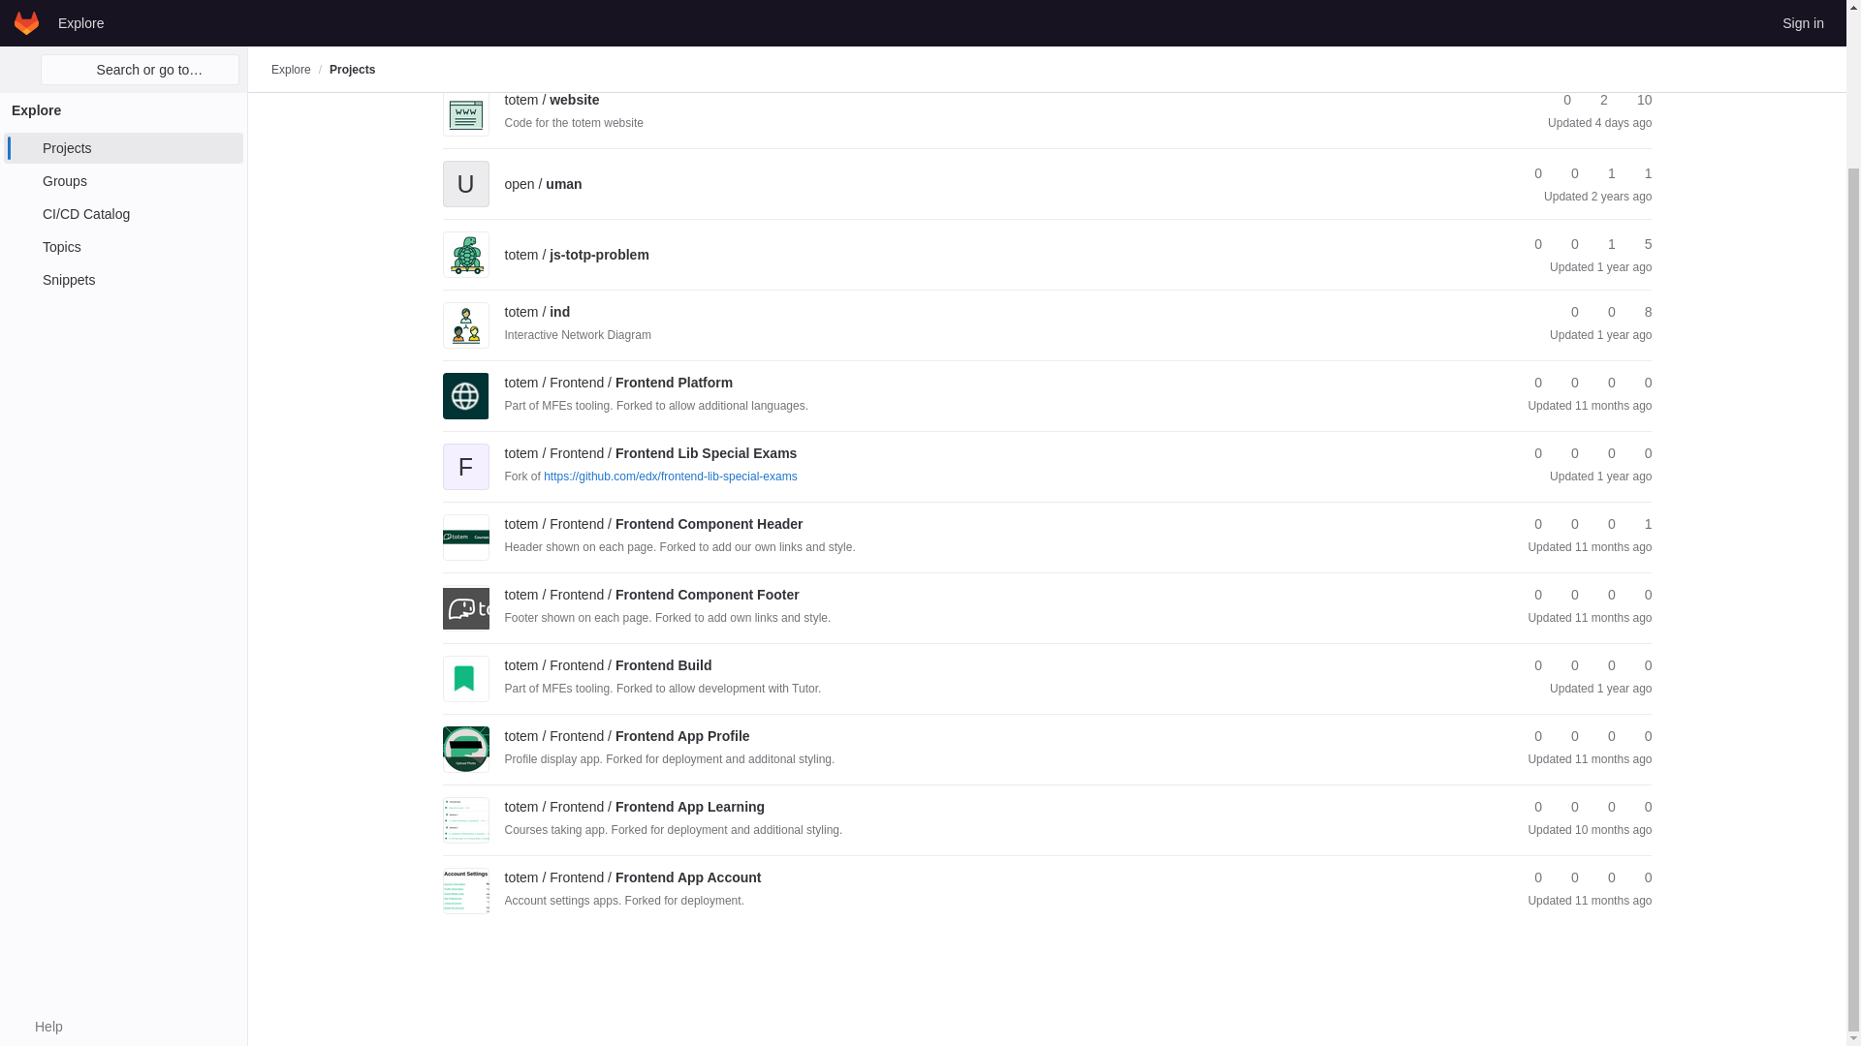 This screenshot has width=1861, height=1046. What do you see at coordinates (653, 5) in the screenshot?
I see `Active` at bounding box center [653, 5].